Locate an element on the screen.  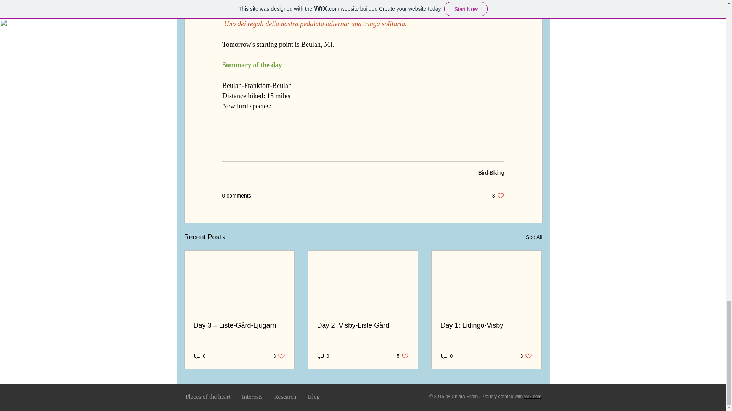
See All is located at coordinates (534, 237).